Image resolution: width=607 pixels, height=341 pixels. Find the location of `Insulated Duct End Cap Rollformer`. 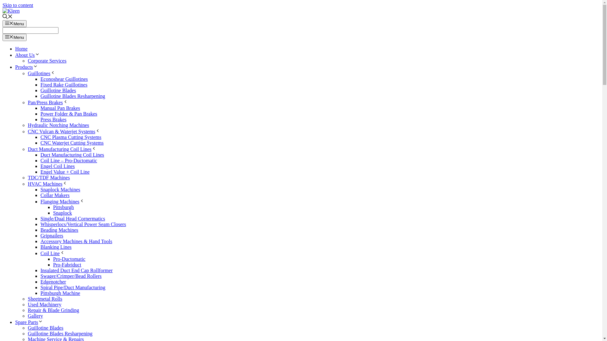

Insulated Duct End Cap Rollformer is located at coordinates (77, 270).